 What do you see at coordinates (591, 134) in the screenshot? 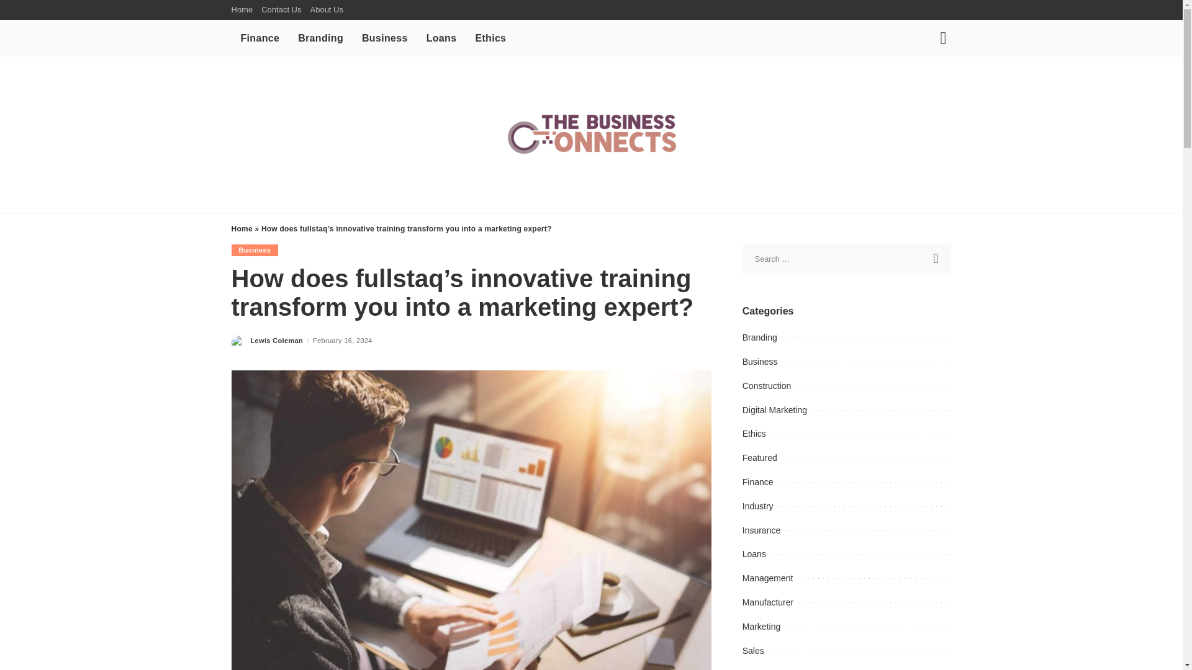
I see `The Business Connects` at bounding box center [591, 134].